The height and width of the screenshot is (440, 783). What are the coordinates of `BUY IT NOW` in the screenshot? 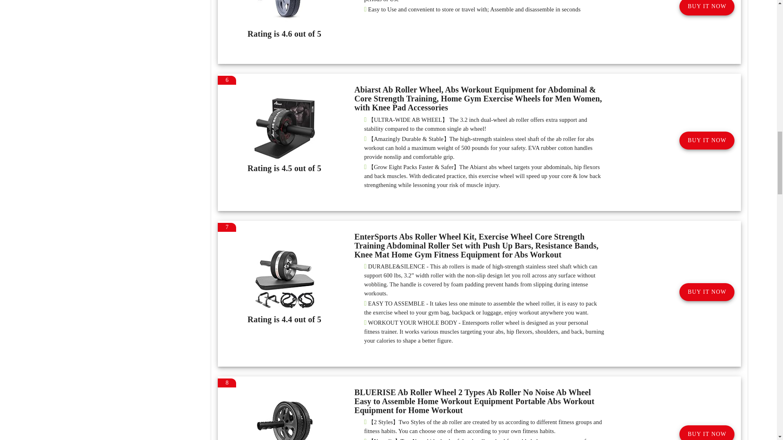 It's located at (707, 433).